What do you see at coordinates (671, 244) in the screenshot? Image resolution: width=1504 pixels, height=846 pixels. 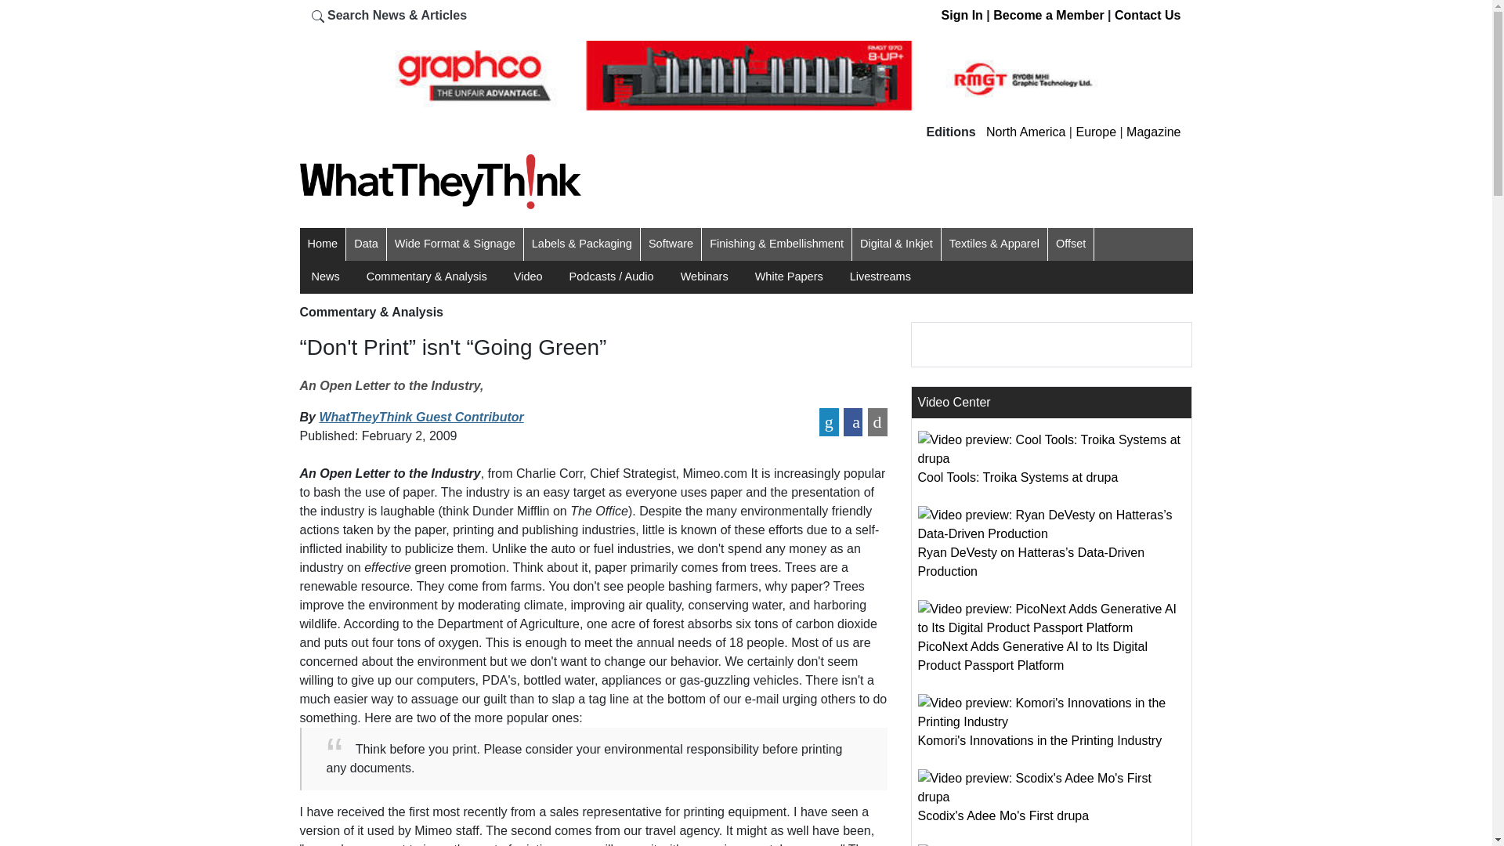 I see `Software` at bounding box center [671, 244].